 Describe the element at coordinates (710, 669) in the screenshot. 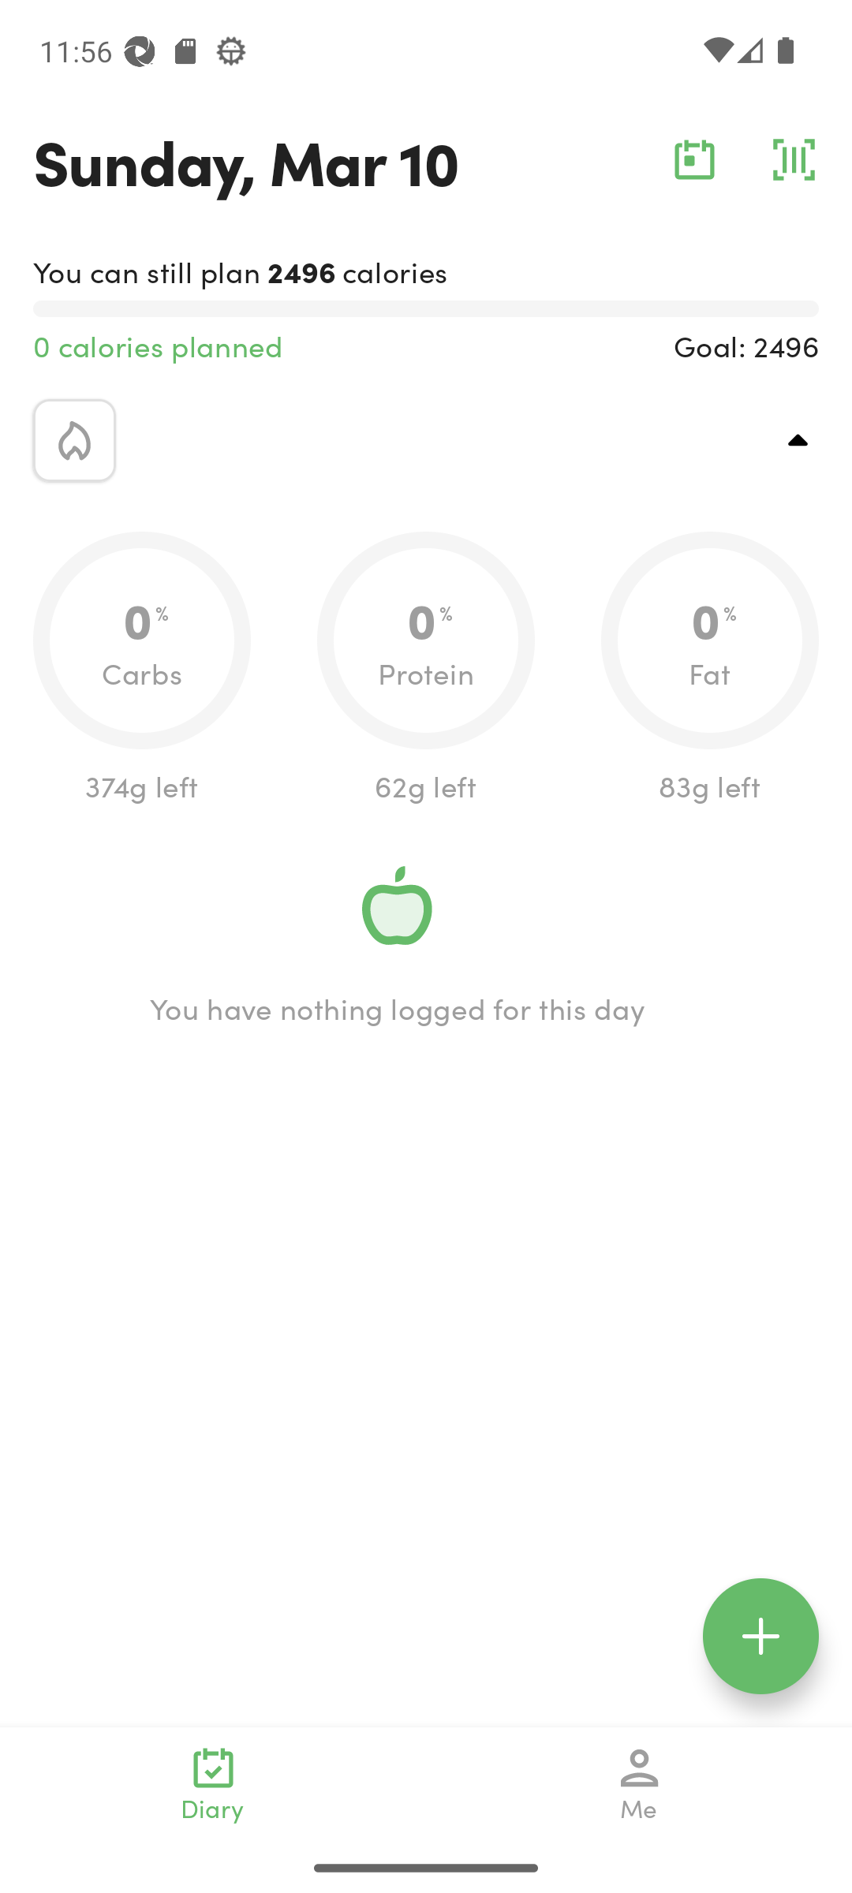

I see `0.0 0 % Fat 83g left` at that location.